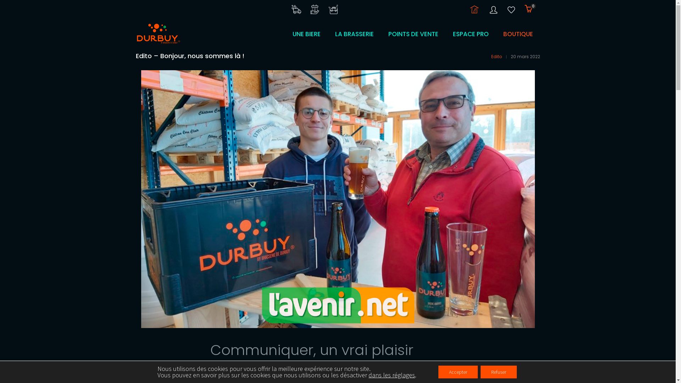  I want to click on ESPACE PRO, so click(470, 34).